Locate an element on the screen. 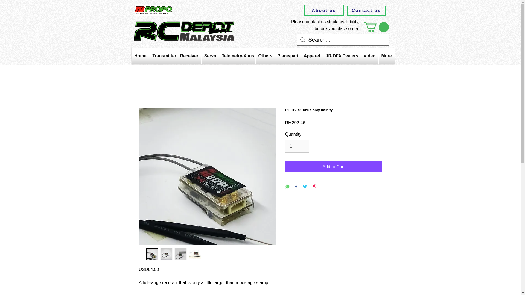 The width and height of the screenshot is (525, 295). 1 is located at coordinates (297, 146).